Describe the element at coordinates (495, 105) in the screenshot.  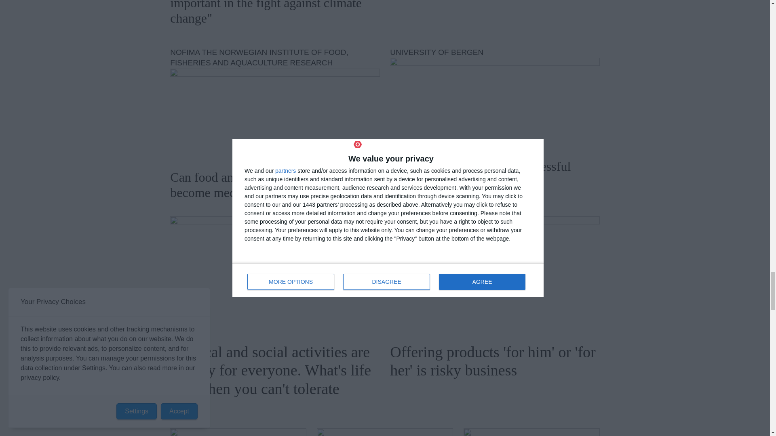
I see `Study reveals the key to successful climate policies` at that location.